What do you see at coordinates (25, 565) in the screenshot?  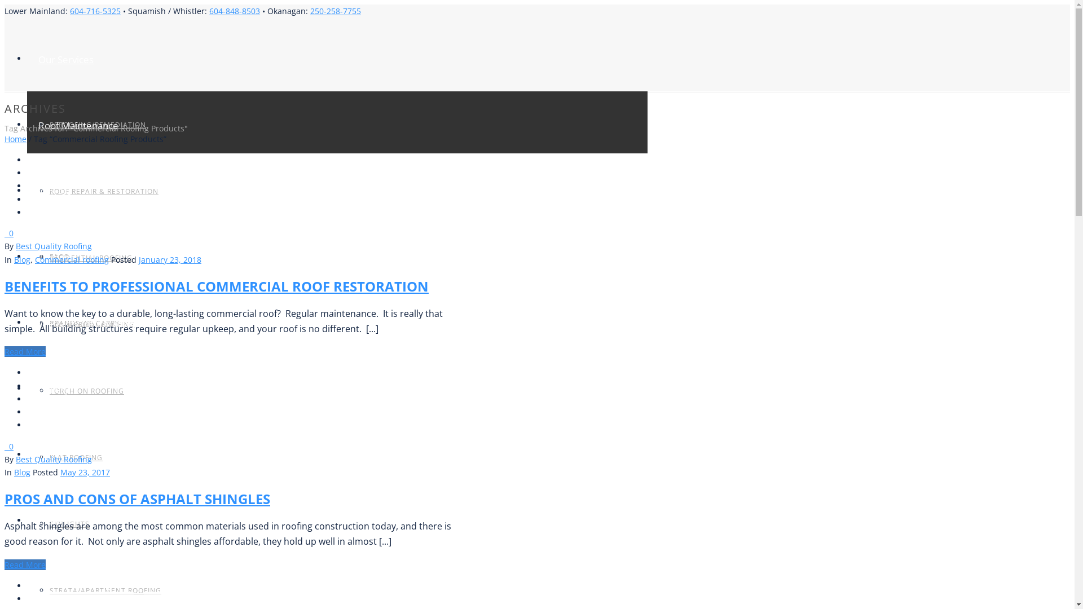 I see `Read More` at bounding box center [25, 565].